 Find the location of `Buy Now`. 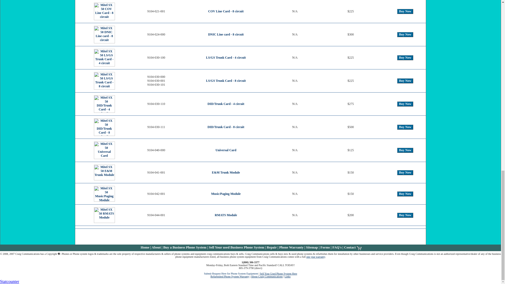

Buy Now is located at coordinates (405, 194).